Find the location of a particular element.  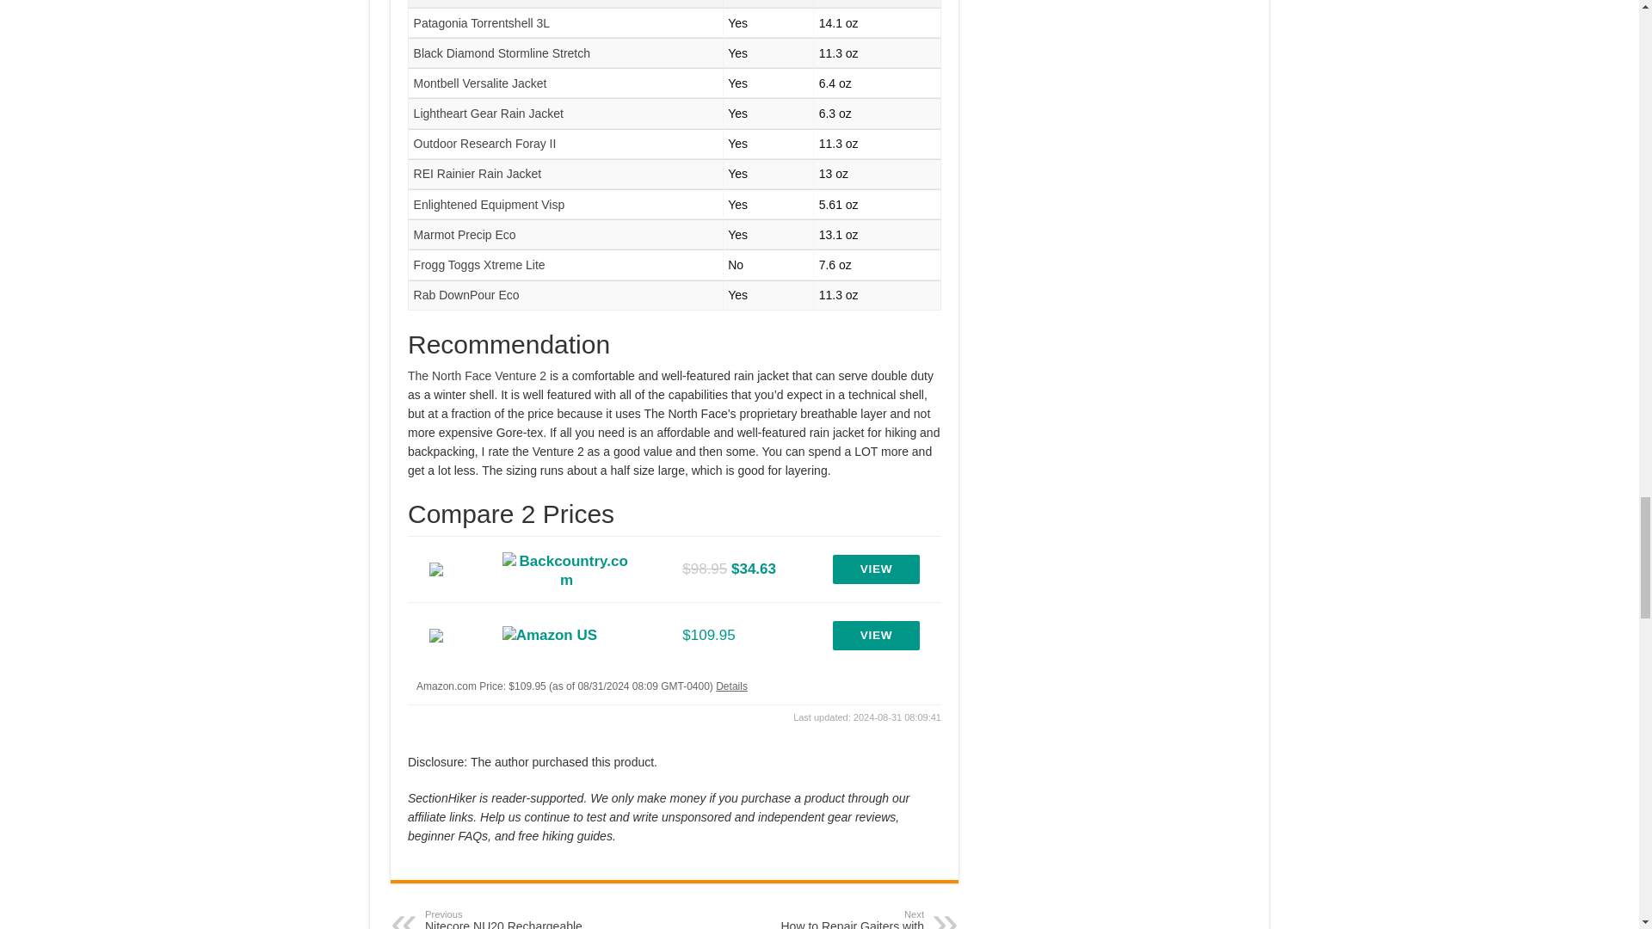

Lightheart Gear Rain Jacket is located at coordinates (489, 114).